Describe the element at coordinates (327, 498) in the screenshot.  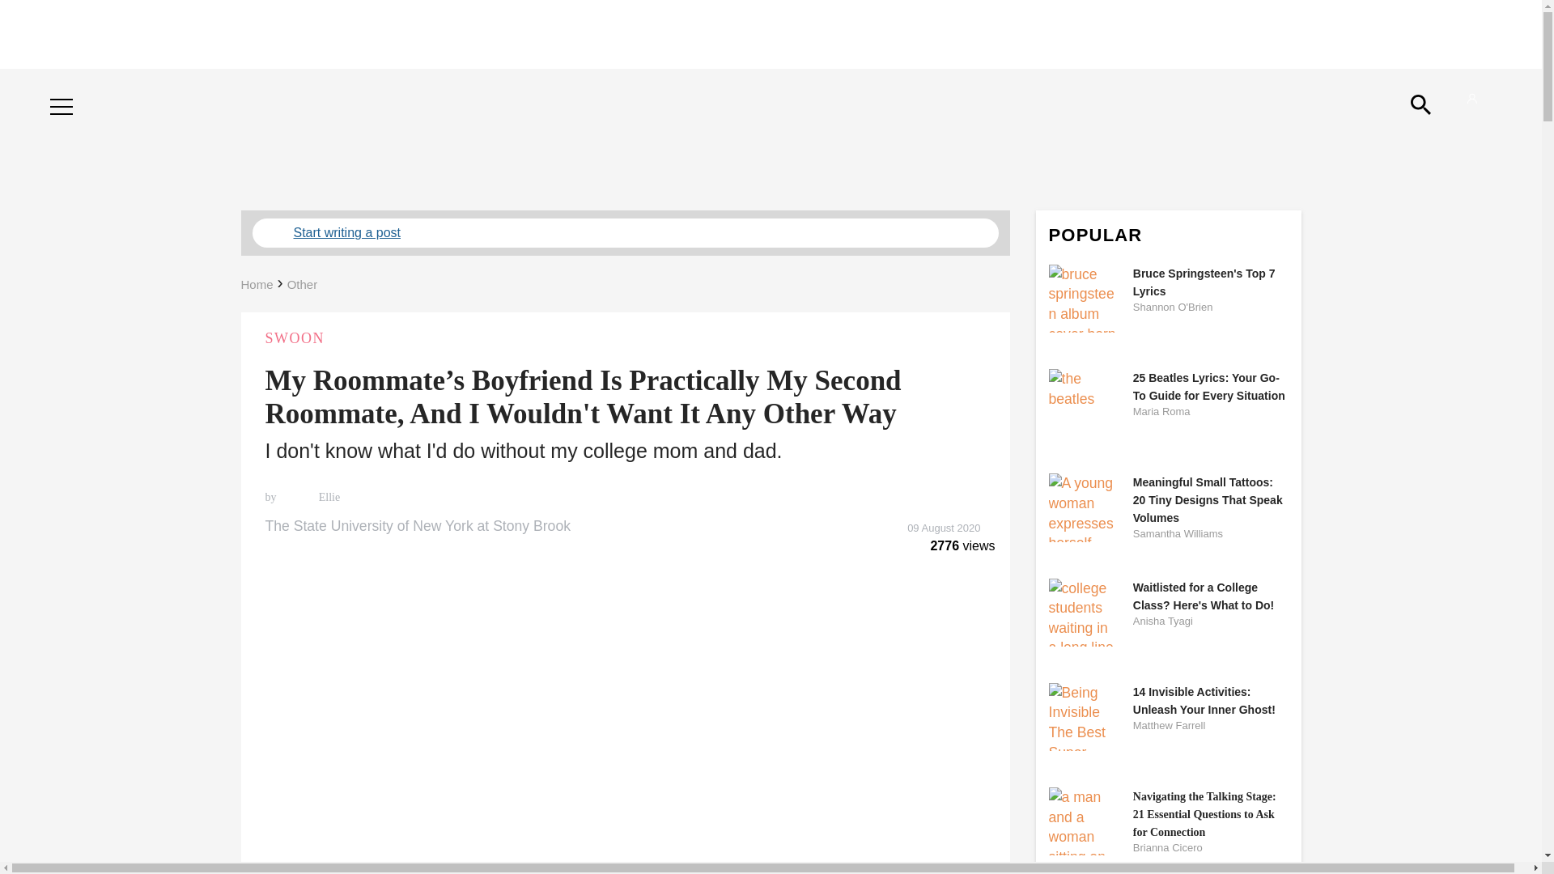
I see `Ellie` at that location.